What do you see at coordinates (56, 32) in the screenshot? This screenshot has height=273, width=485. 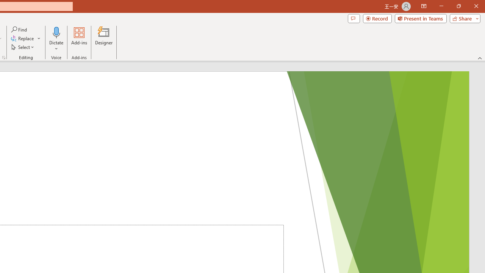 I see `Dictate` at bounding box center [56, 32].